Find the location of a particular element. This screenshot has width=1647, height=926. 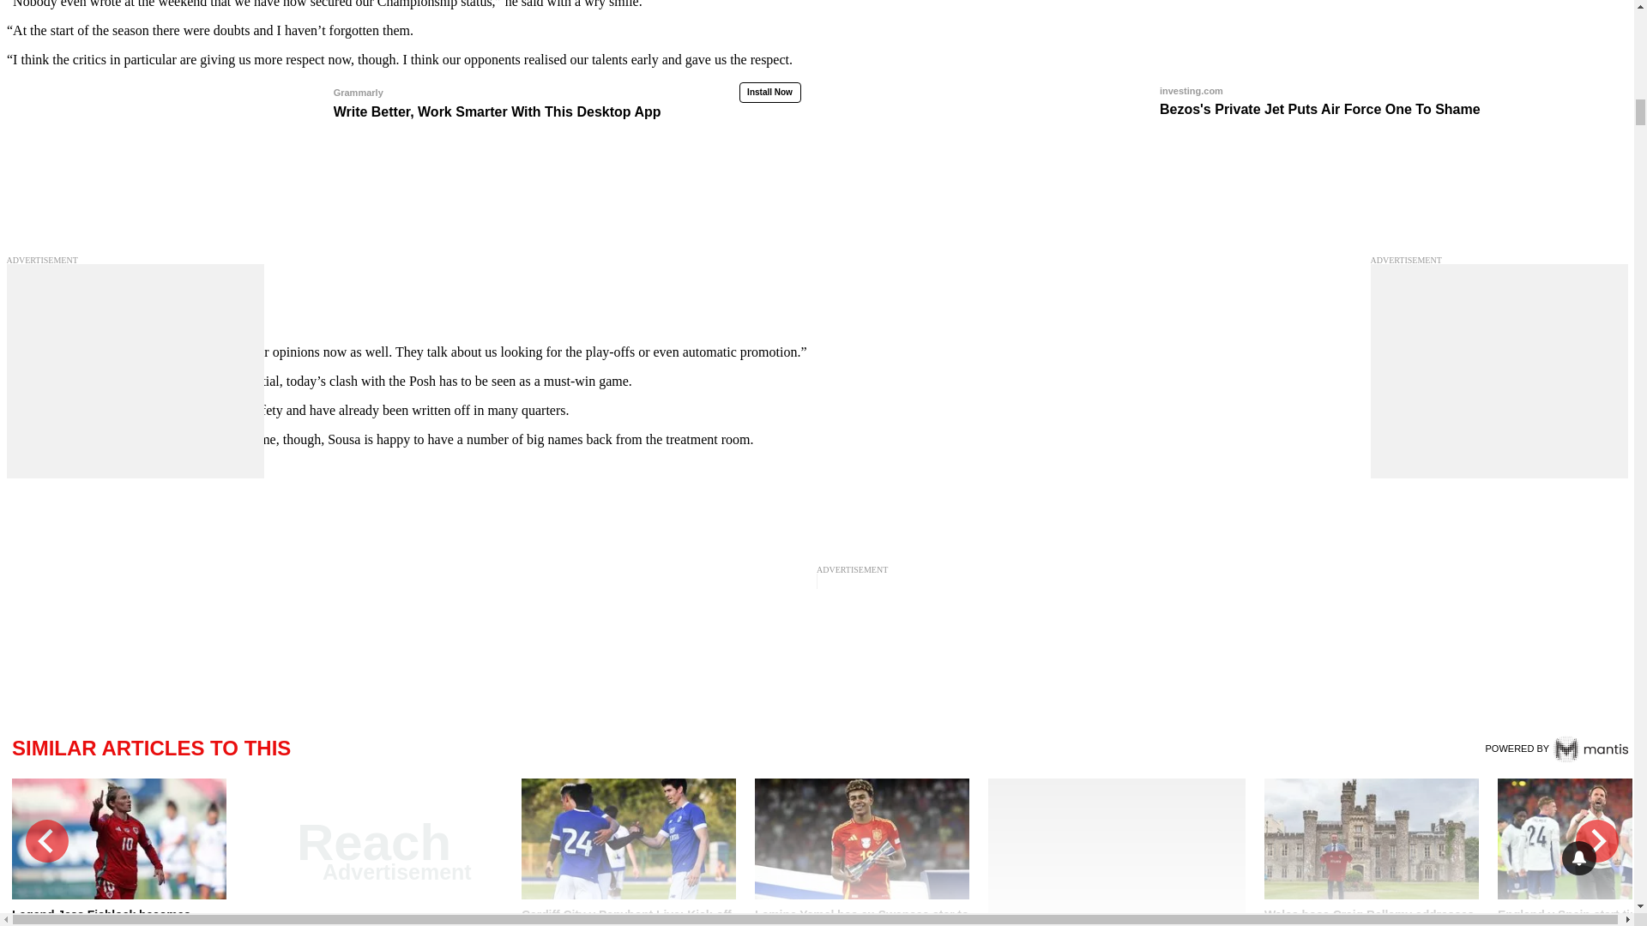

Write Better, Work Smarter With This Desktop App is located at coordinates (404, 101).